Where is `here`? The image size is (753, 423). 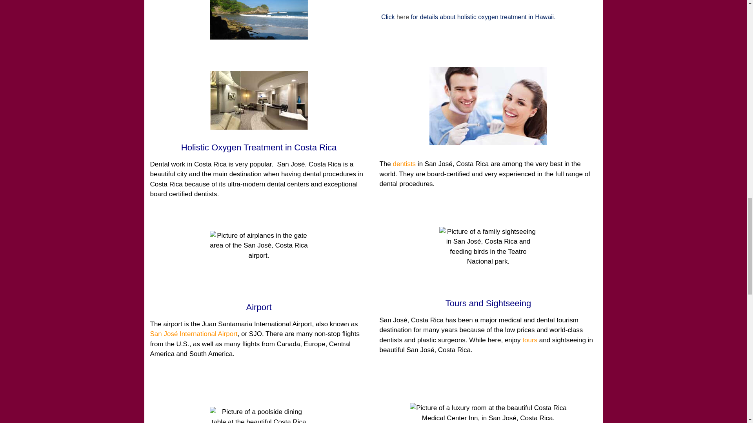 here is located at coordinates (402, 16).